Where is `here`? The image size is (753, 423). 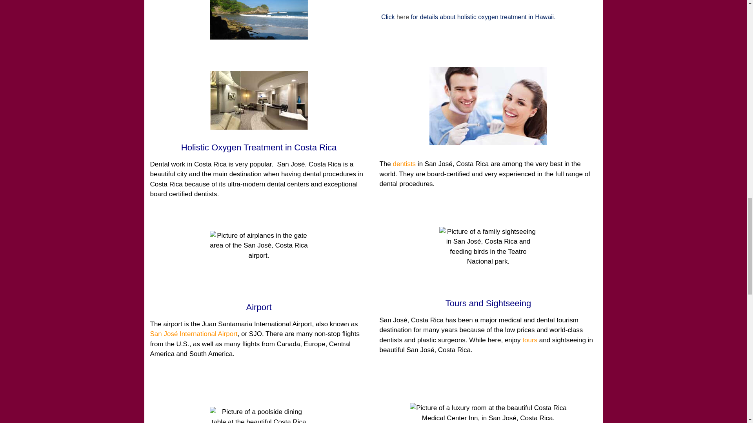 here is located at coordinates (402, 16).